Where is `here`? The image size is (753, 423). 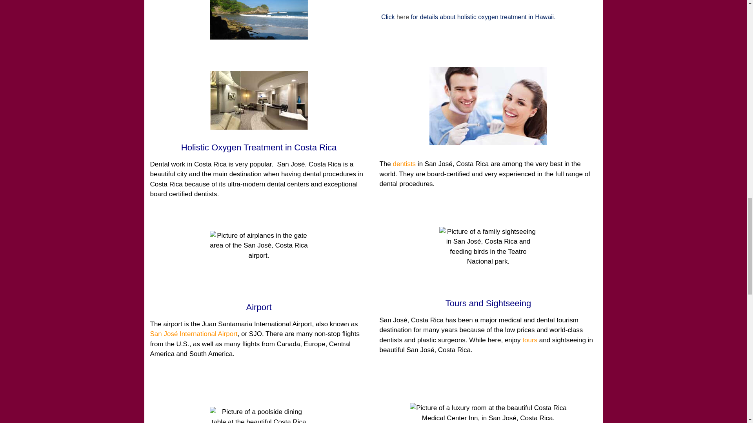 here is located at coordinates (402, 16).